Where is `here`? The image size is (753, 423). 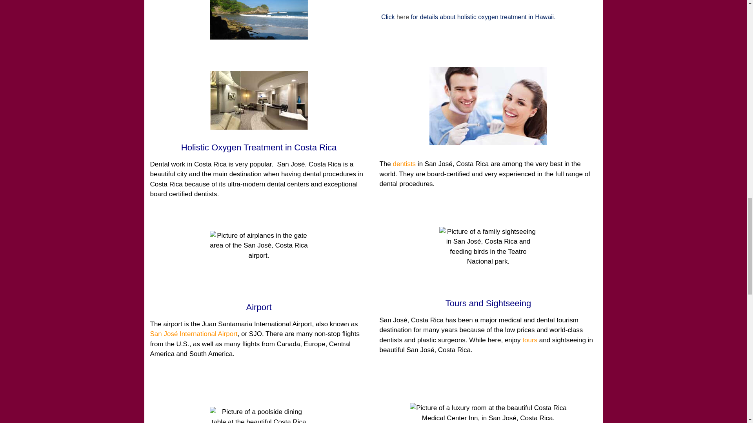 here is located at coordinates (402, 16).